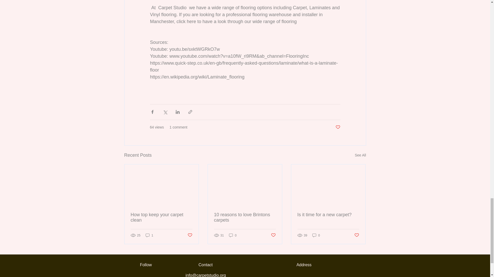 Image resolution: width=494 pixels, height=277 pixels. Describe the element at coordinates (360, 155) in the screenshot. I see `See All` at that location.